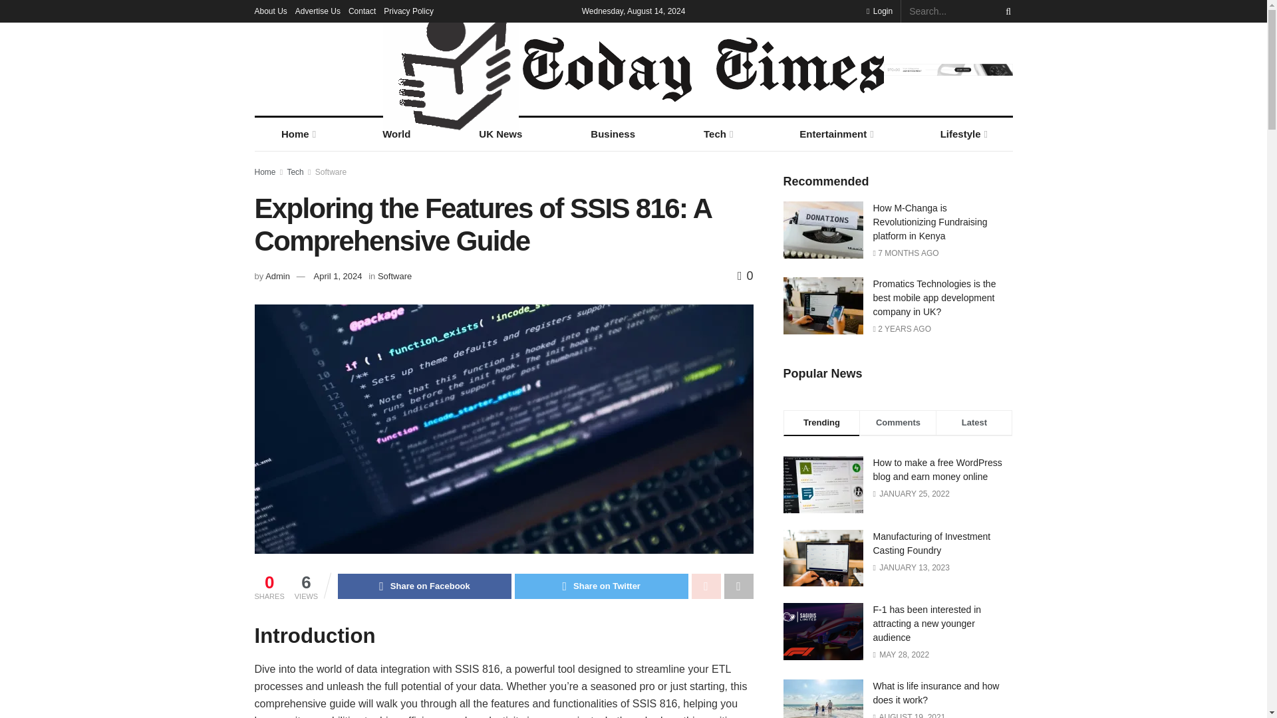 This screenshot has width=1277, height=718. What do you see at coordinates (408, 11) in the screenshot?
I see `Privacy Policy` at bounding box center [408, 11].